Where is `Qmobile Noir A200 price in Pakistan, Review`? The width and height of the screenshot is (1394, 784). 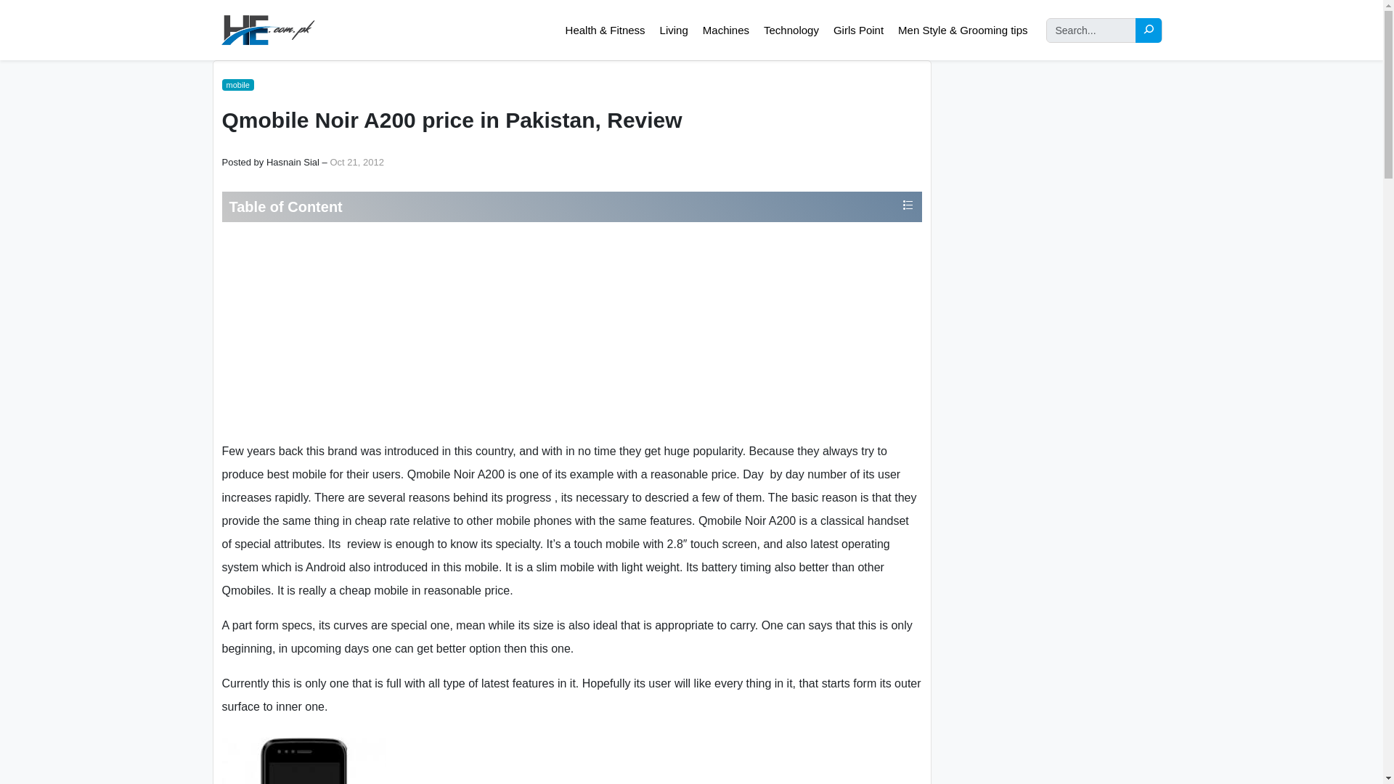
Qmobile Noir A200 price in Pakistan, Review is located at coordinates (303, 761).